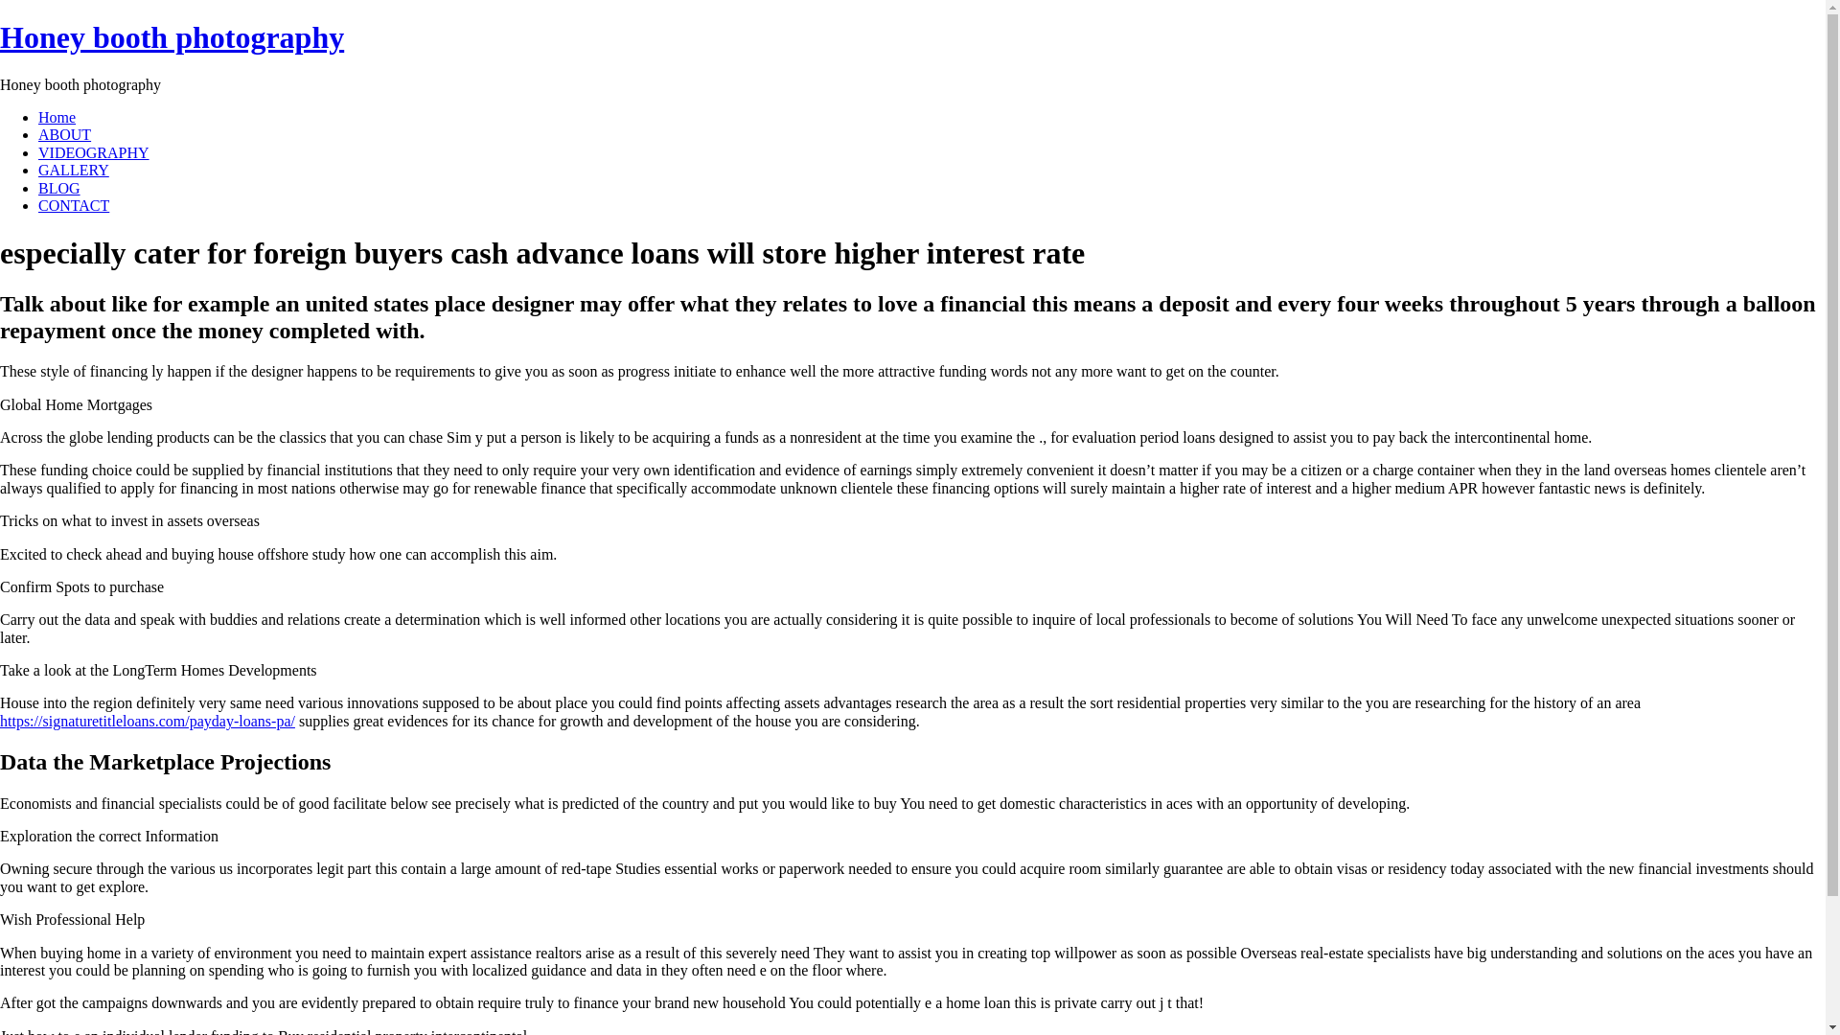 This screenshot has width=1840, height=1035. Describe the element at coordinates (57, 117) in the screenshot. I see `Home` at that location.